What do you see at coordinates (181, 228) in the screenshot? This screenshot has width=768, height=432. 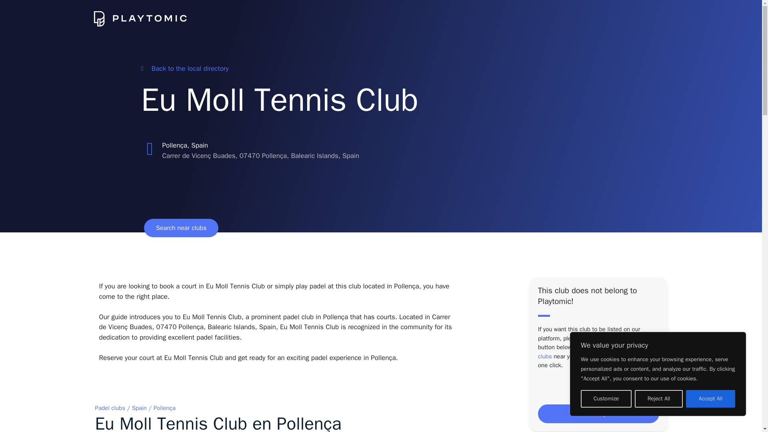 I see `Search near clubs` at bounding box center [181, 228].